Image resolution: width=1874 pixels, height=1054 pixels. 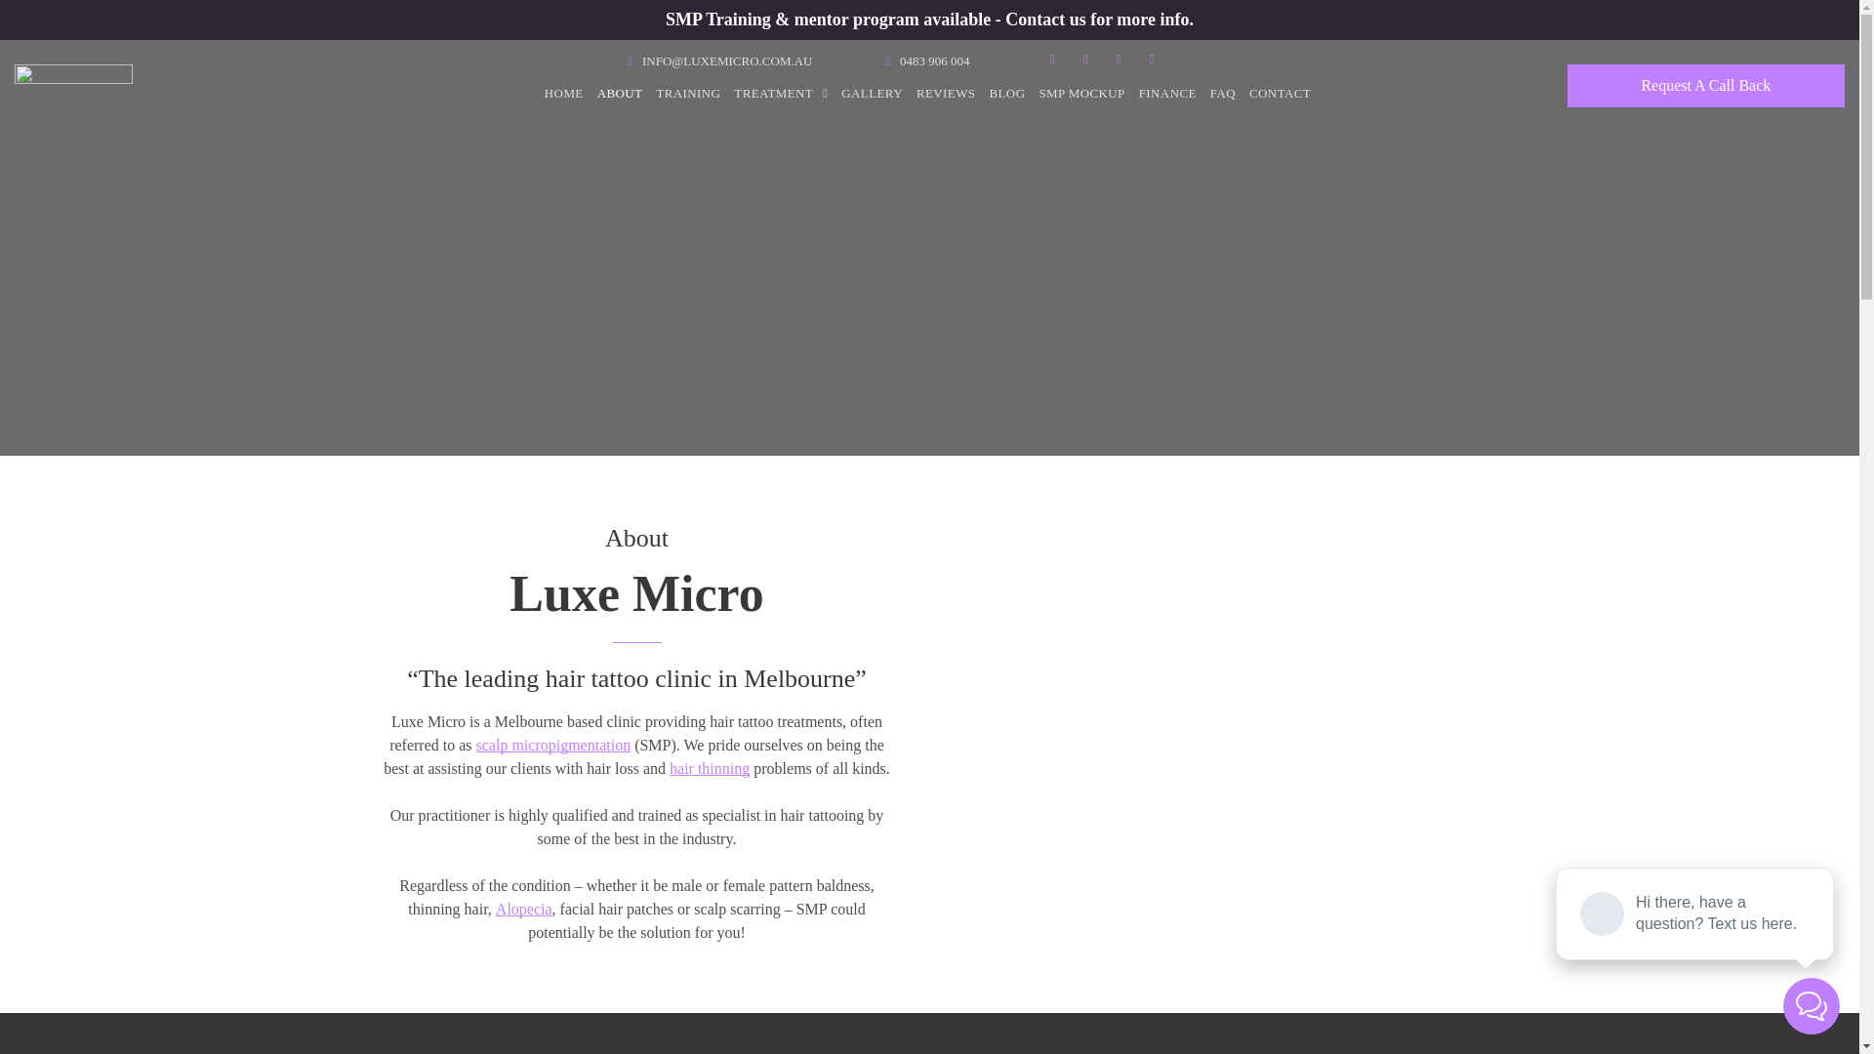 What do you see at coordinates (1007, 94) in the screenshot?
I see `BLOG` at bounding box center [1007, 94].